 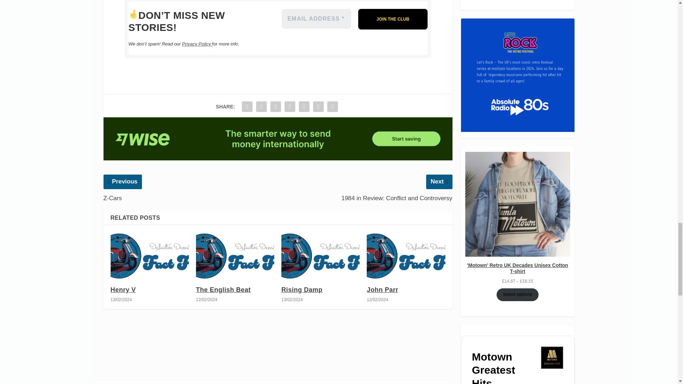 What do you see at coordinates (304, 106) in the screenshot?
I see `Share "Zoo Quest" via LinkedIn` at bounding box center [304, 106].